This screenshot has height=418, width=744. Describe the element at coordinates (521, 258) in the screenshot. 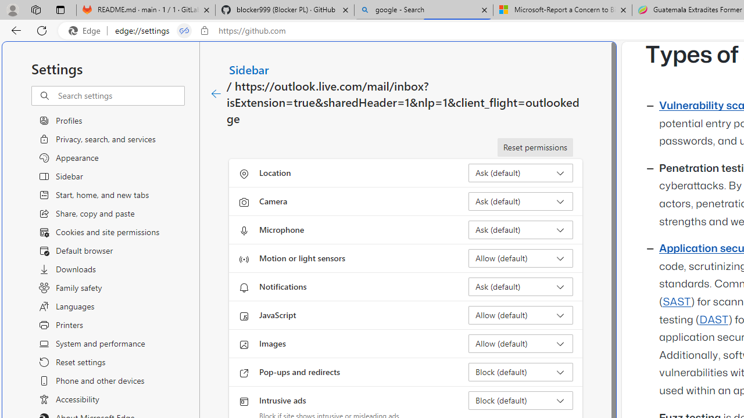

I see `Motion or light sensors Allow (default)` at that location.